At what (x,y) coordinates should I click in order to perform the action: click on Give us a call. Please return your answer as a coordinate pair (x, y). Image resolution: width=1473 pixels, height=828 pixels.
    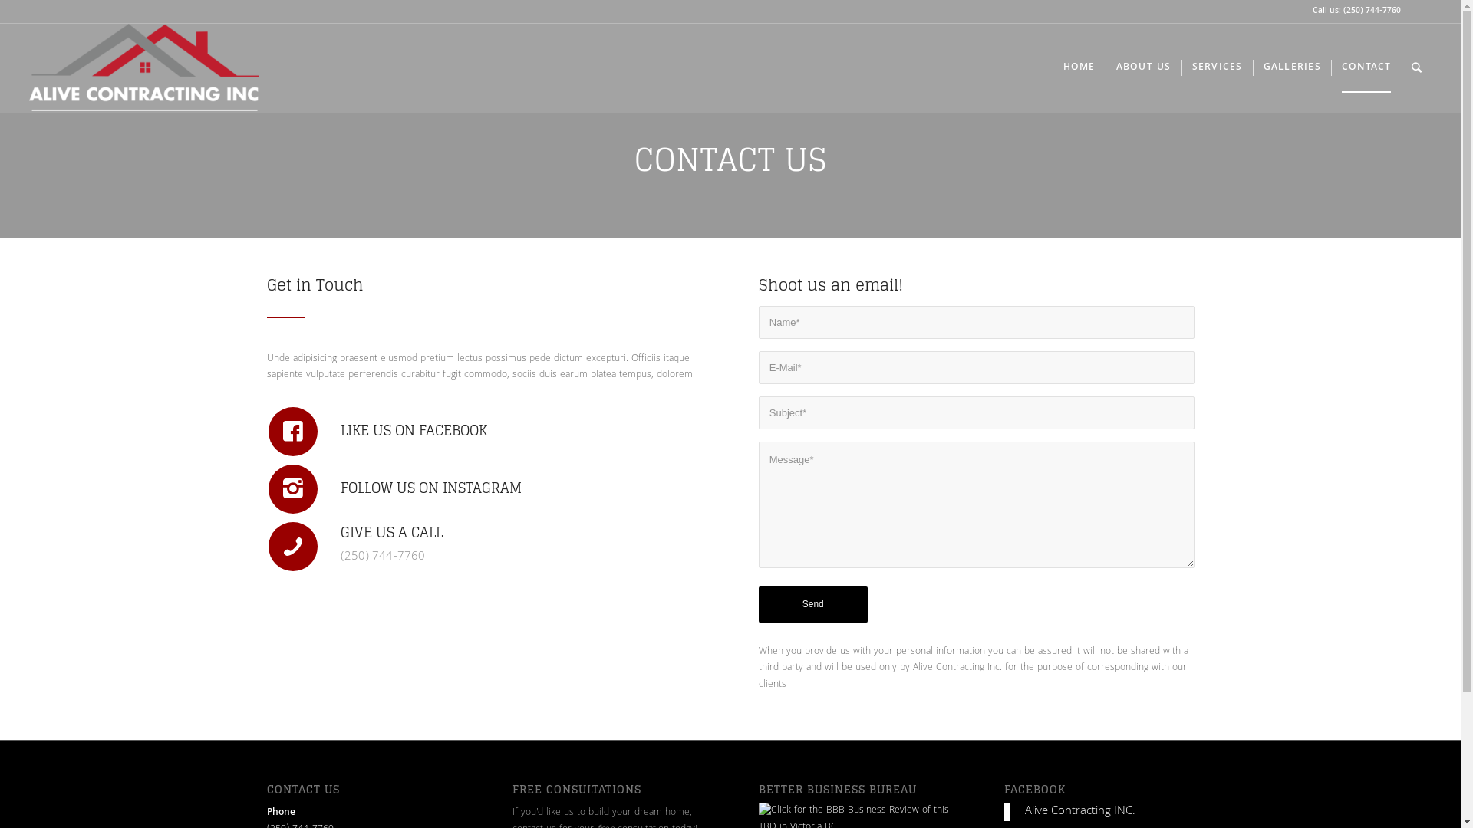
    Looking at the image, I should click on (293, 547).